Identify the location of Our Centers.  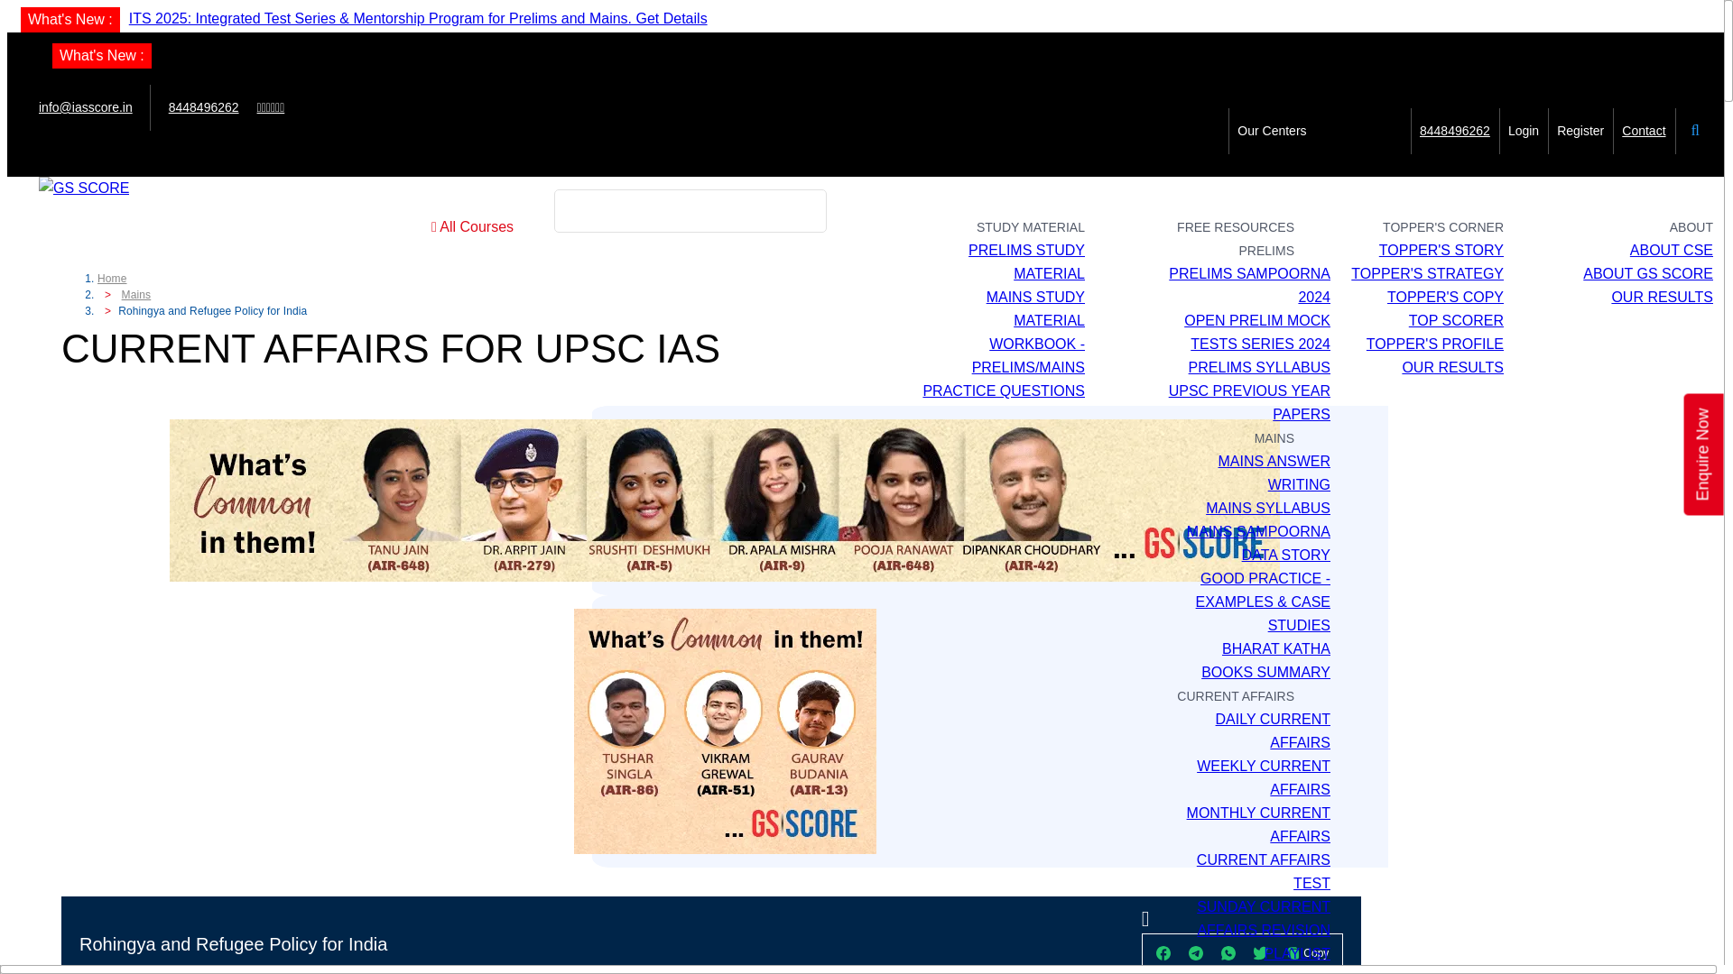
(1271, 131).